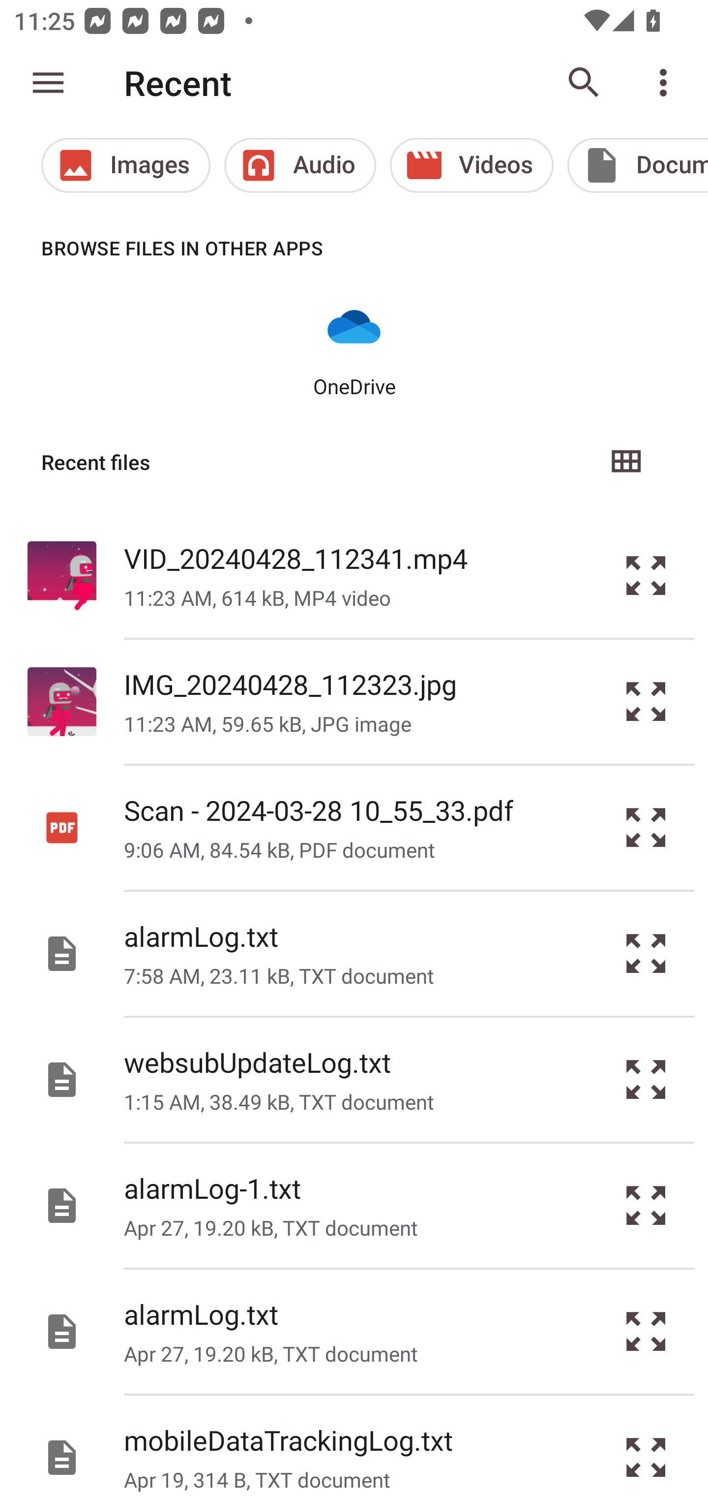 This screenshot has height=1496, width=708. I want to click on Preview the file alarmLog.txt, so click(646, 954).